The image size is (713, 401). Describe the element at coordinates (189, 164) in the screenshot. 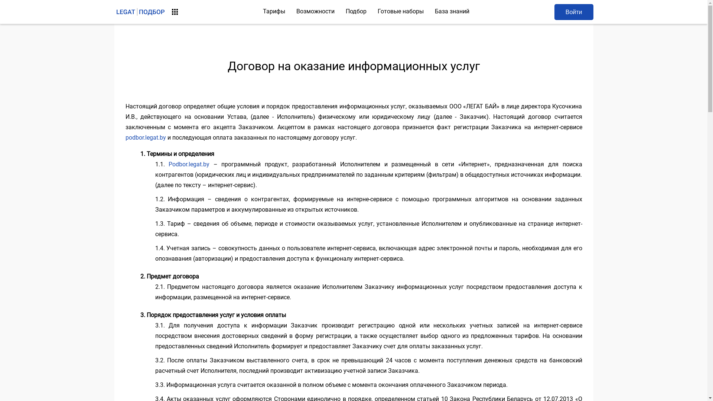

I see `Podbor.legat.by` at that location.